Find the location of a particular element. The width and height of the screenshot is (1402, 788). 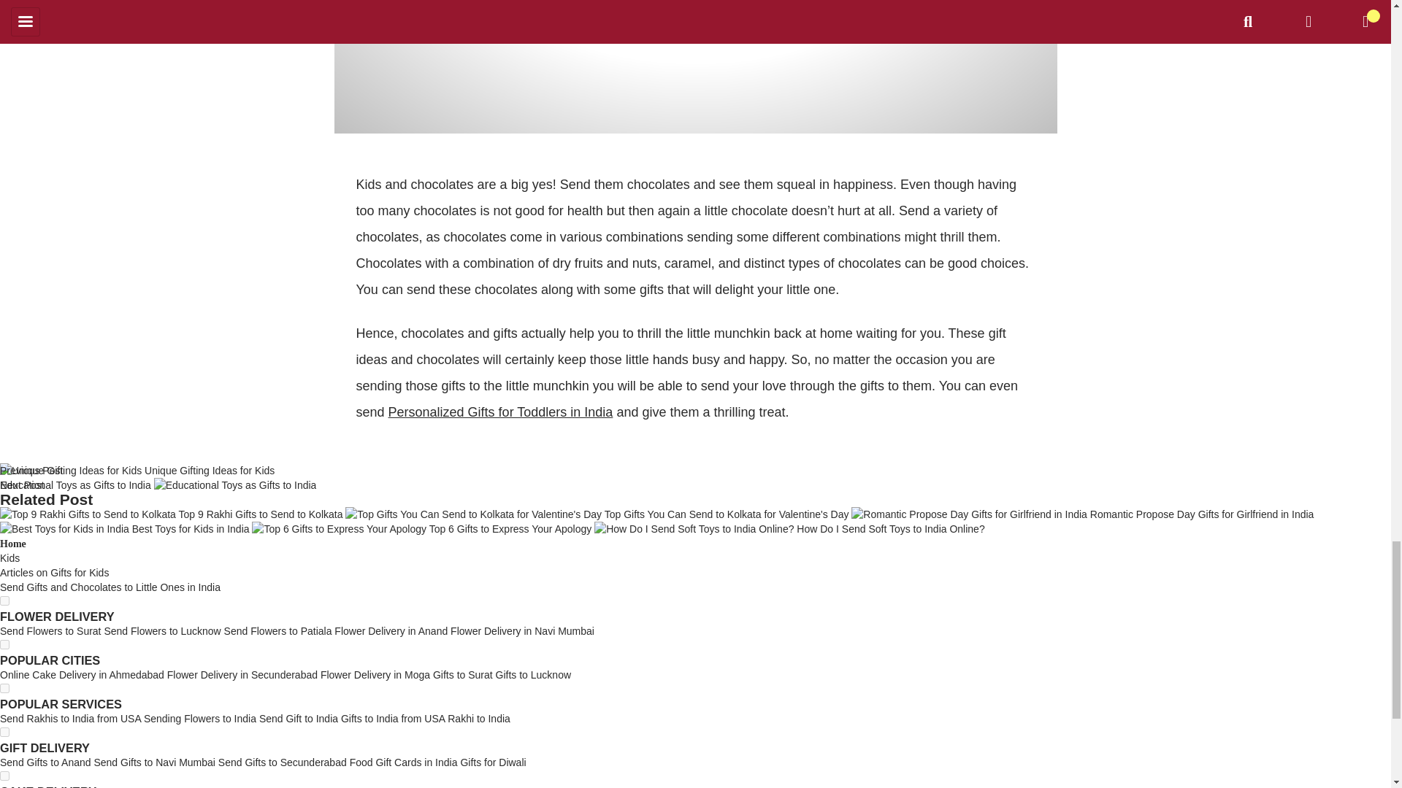

on is located at coordinates (4, 731).